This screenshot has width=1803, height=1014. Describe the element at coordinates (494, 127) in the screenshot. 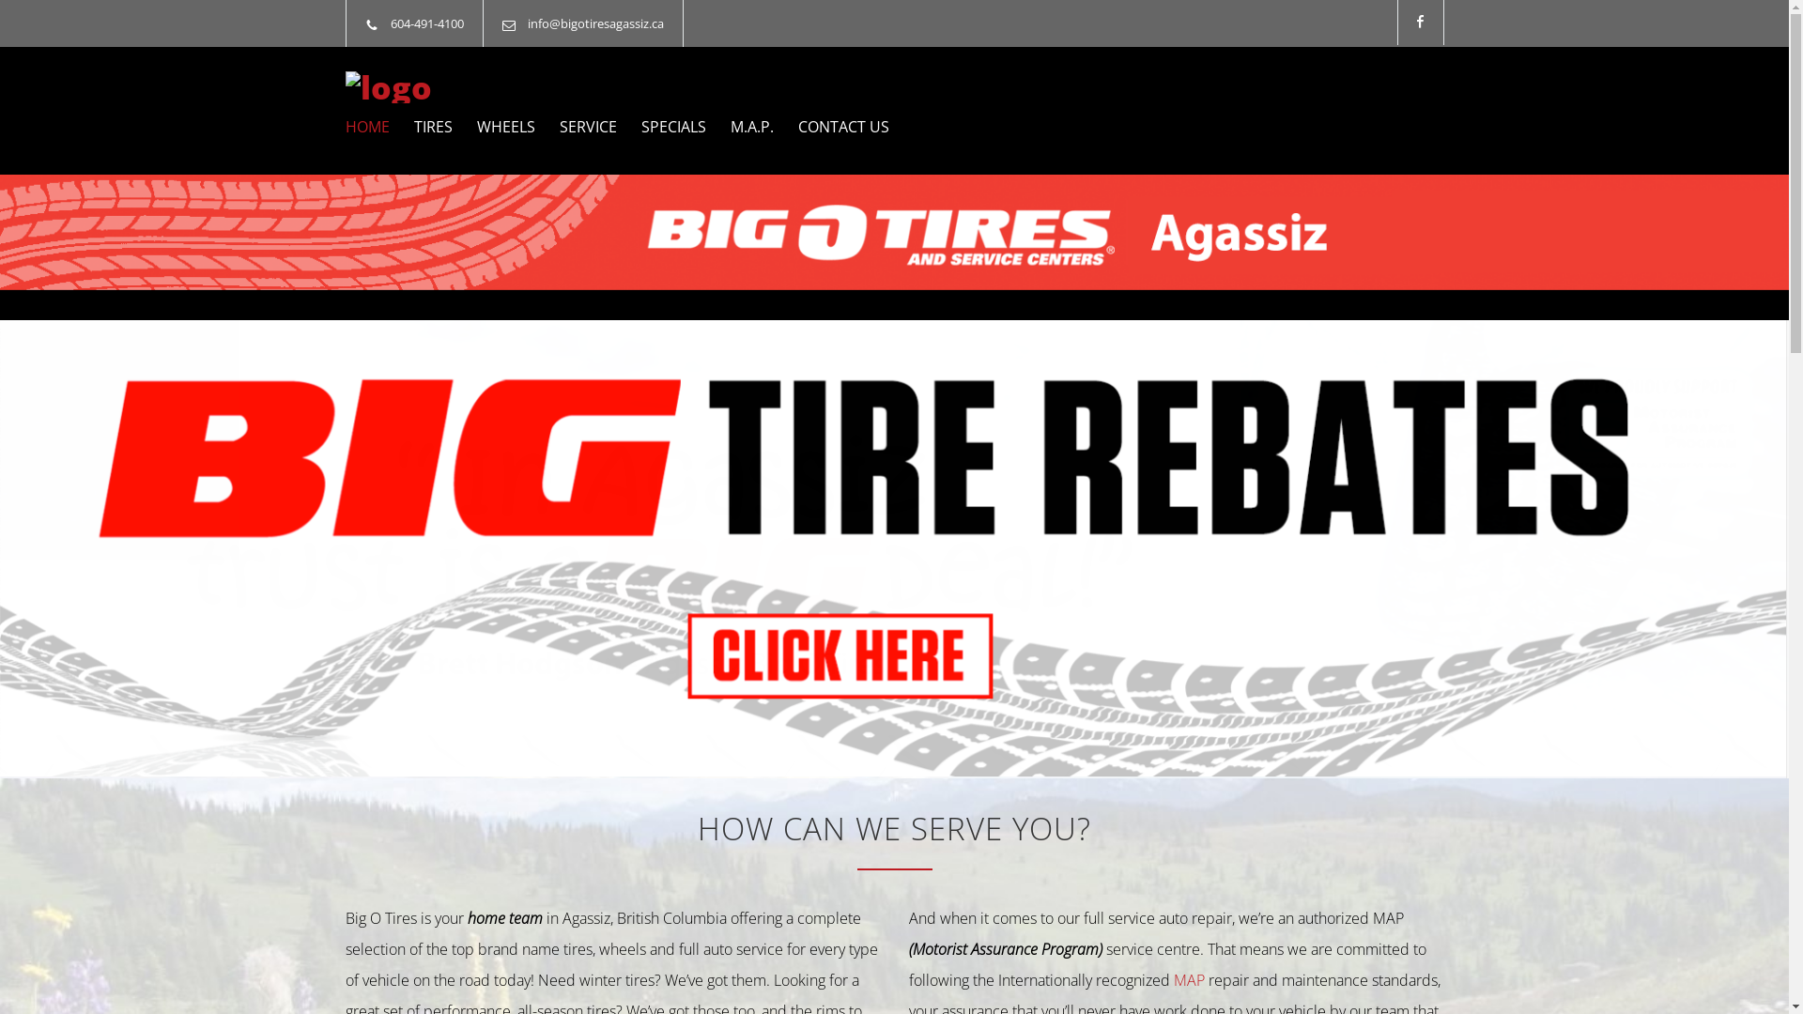

I see `WHEELS` at that location.